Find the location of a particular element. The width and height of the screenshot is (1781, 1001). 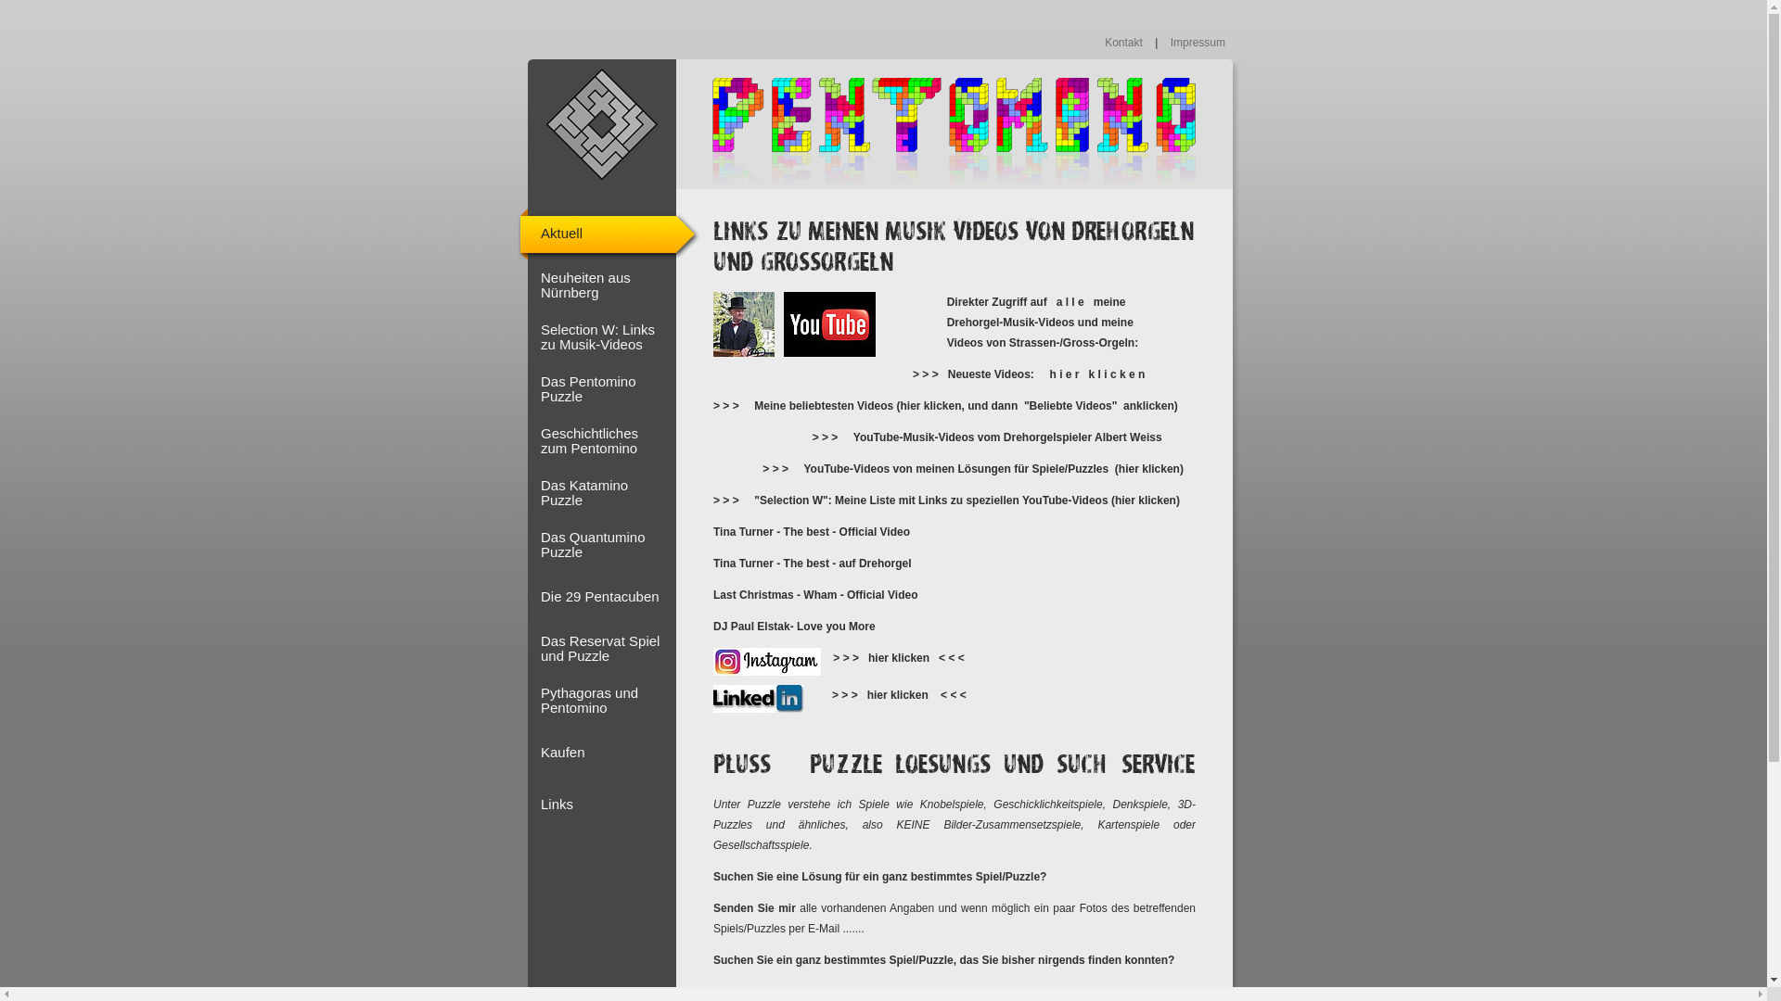

Kontakt is located at coordinates (1125, 43).